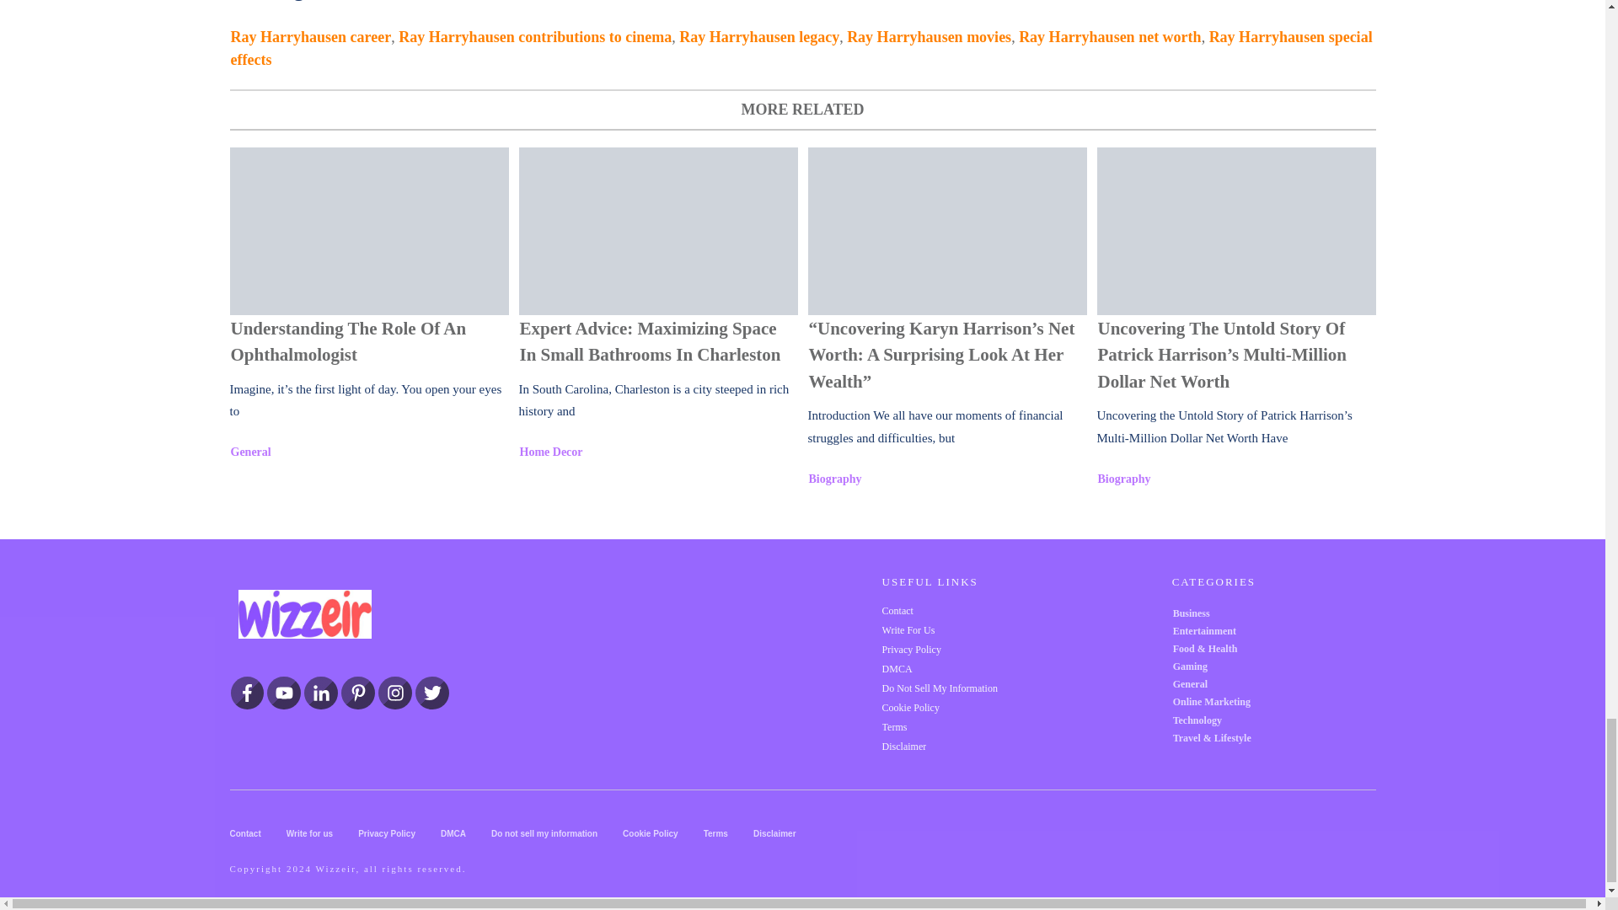  What do you see at coordinates (311, 37) in the screenshot?
I see `Ray Harryhausen career` at bounding box center [311, 37].